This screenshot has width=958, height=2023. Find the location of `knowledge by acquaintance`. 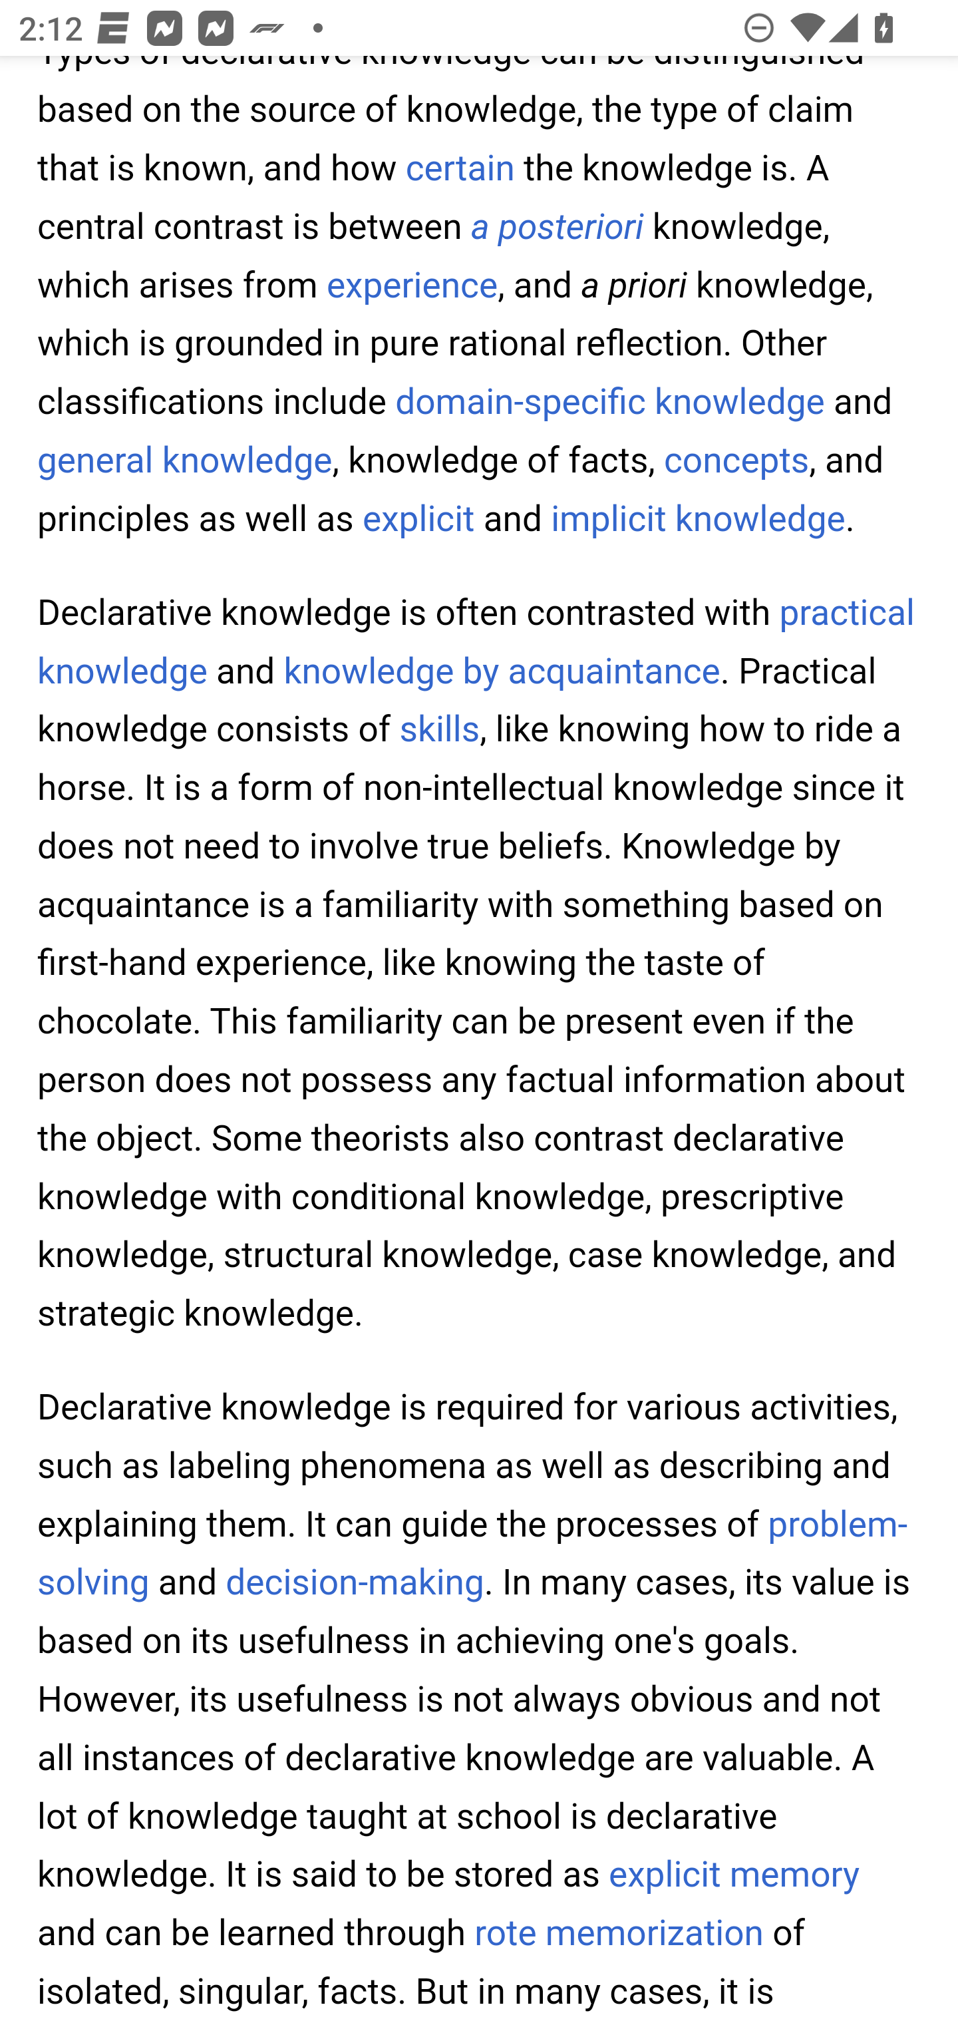

knowledge by acquaintance is located at coordinates (502, 673).